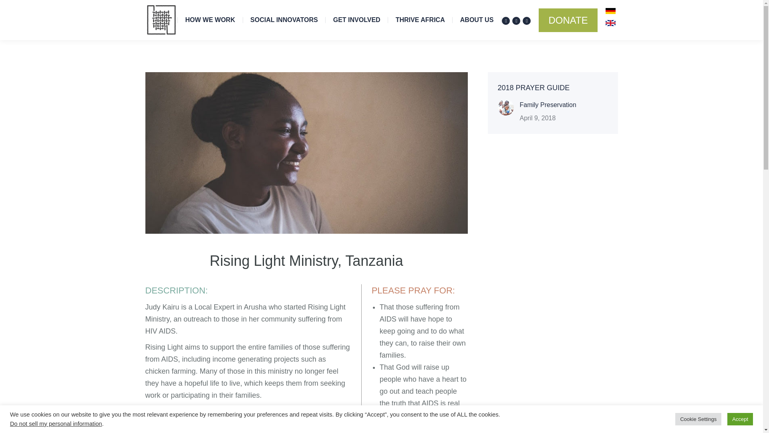 The height and width of the screenshot is (433, 769). Describe the element at coordinates (175, 192) in the screenshot. I see `Mail page opens in new window` at that location.